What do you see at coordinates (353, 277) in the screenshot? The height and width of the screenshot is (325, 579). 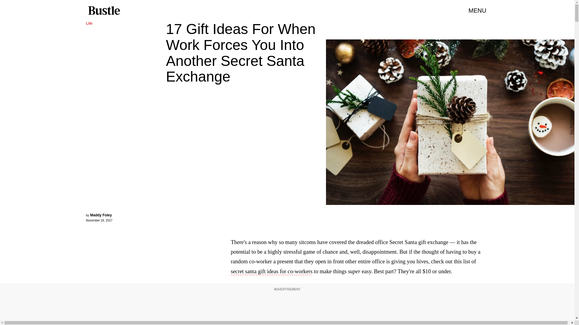 I see `secret santa gift ideas for co-workers` at bounding box center [353, 277].